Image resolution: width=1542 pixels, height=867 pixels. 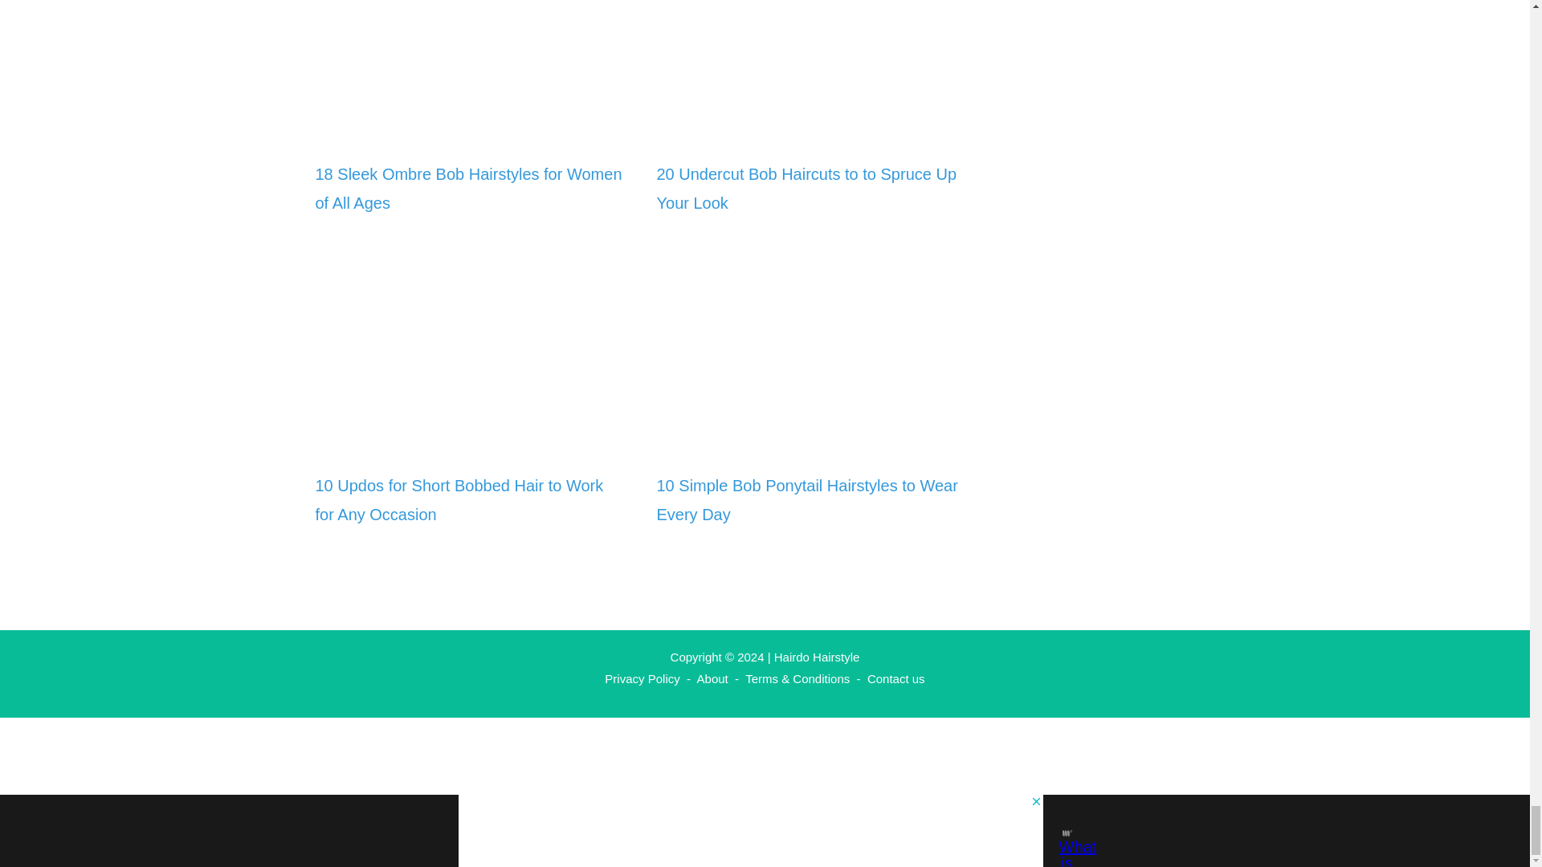 What do you see at coordinates (806, 500) in the screenshot?
I see `10 Simple Bob Ponytail Hairstyles to Wear Every Day` at bounding box center [806, 500].